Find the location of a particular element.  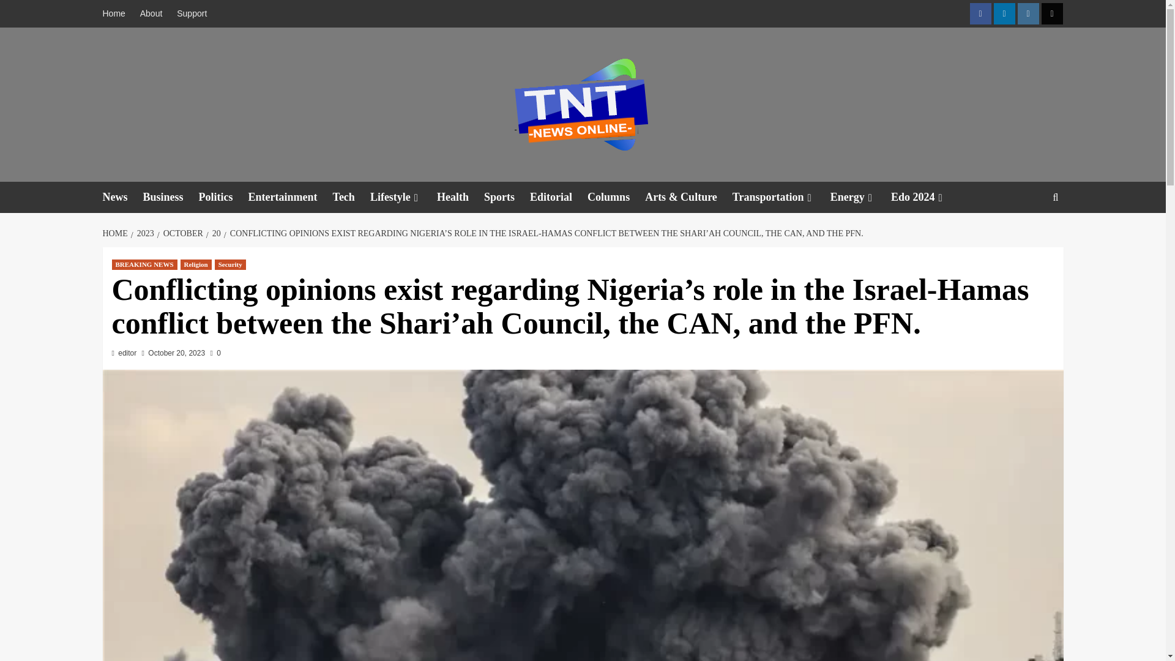

About is located at coordinates (151, 13).